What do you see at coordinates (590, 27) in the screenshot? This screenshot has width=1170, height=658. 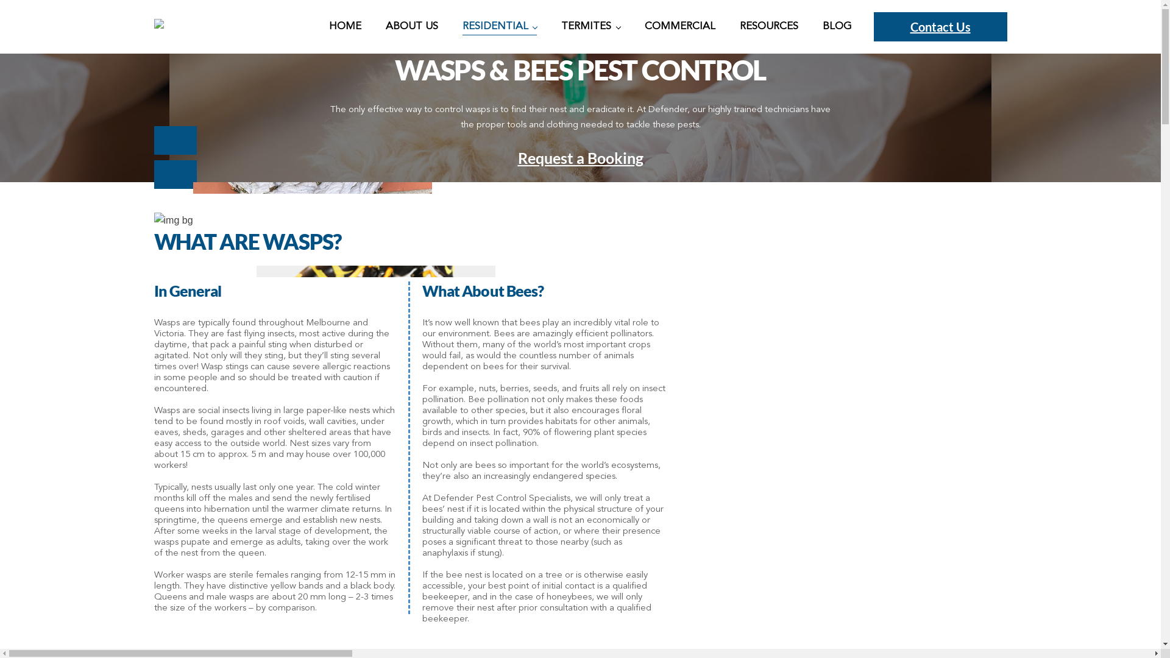 I see `TERMITES` at bounding box center [590, 27].